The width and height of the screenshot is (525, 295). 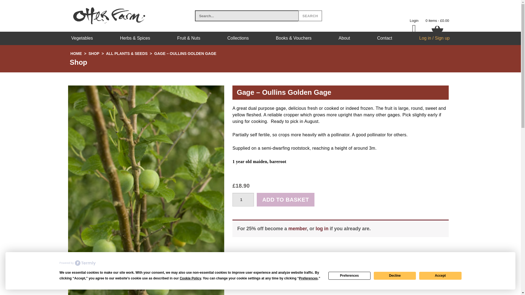 I want to click on Login, so click(x=414, y=21).